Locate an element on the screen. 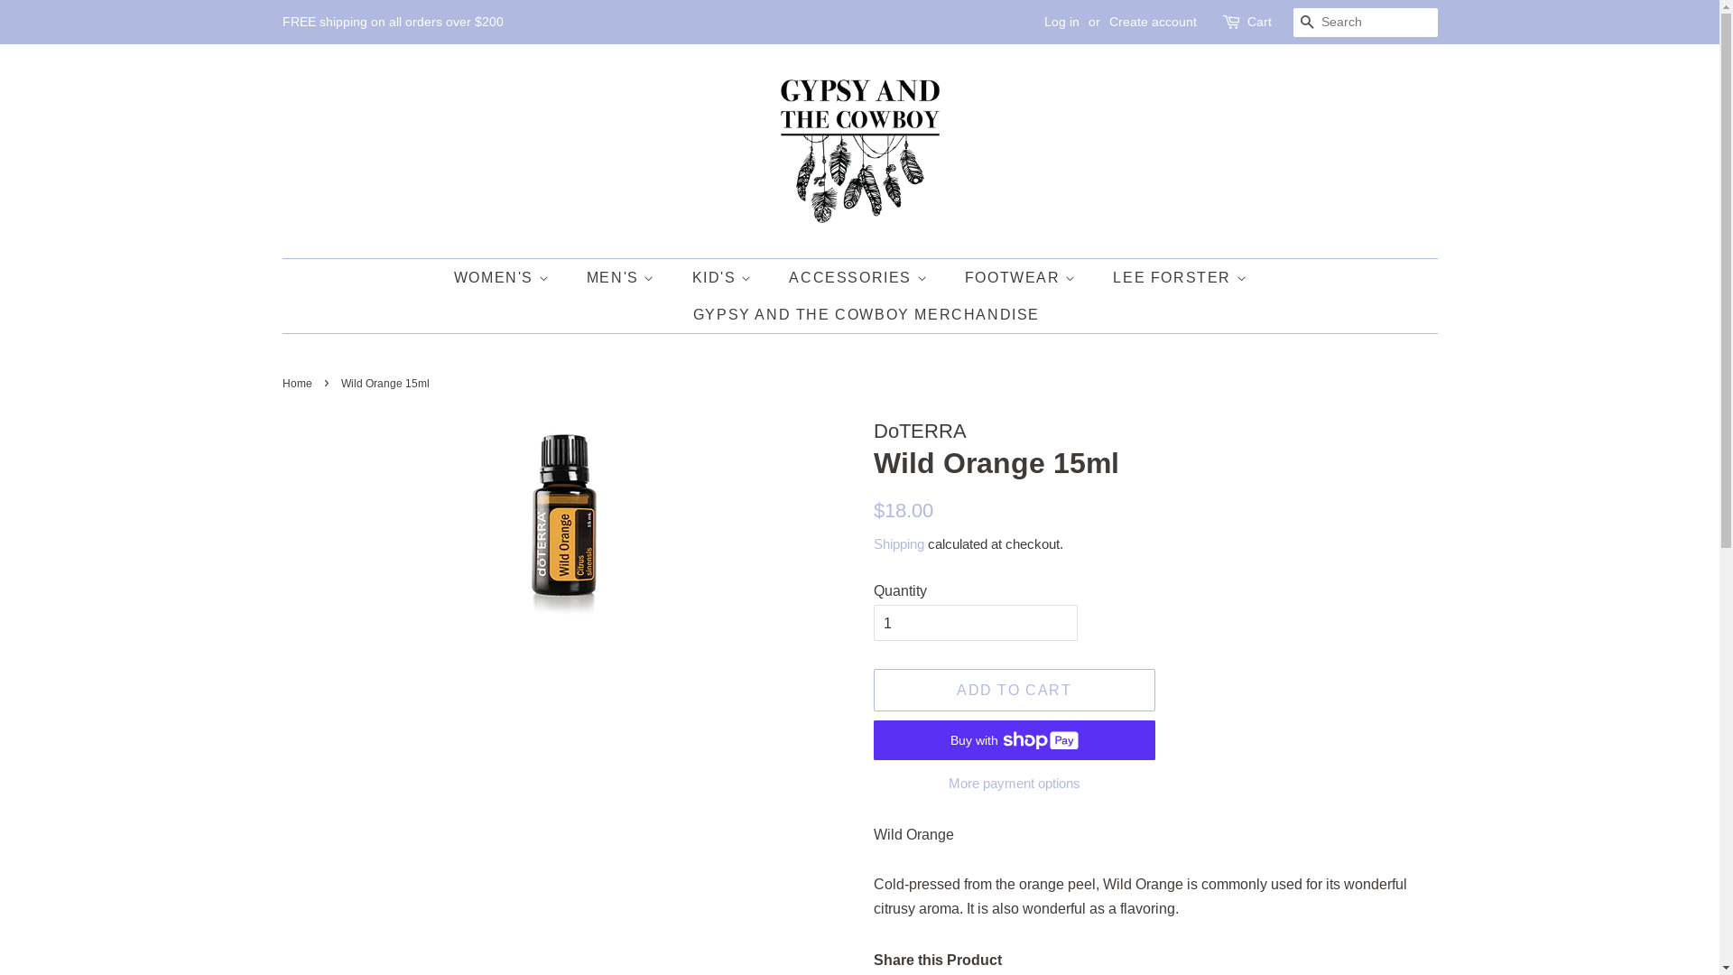 This screenshot has width=1733, height=975. Shipping is located at coordinates (899, 543).